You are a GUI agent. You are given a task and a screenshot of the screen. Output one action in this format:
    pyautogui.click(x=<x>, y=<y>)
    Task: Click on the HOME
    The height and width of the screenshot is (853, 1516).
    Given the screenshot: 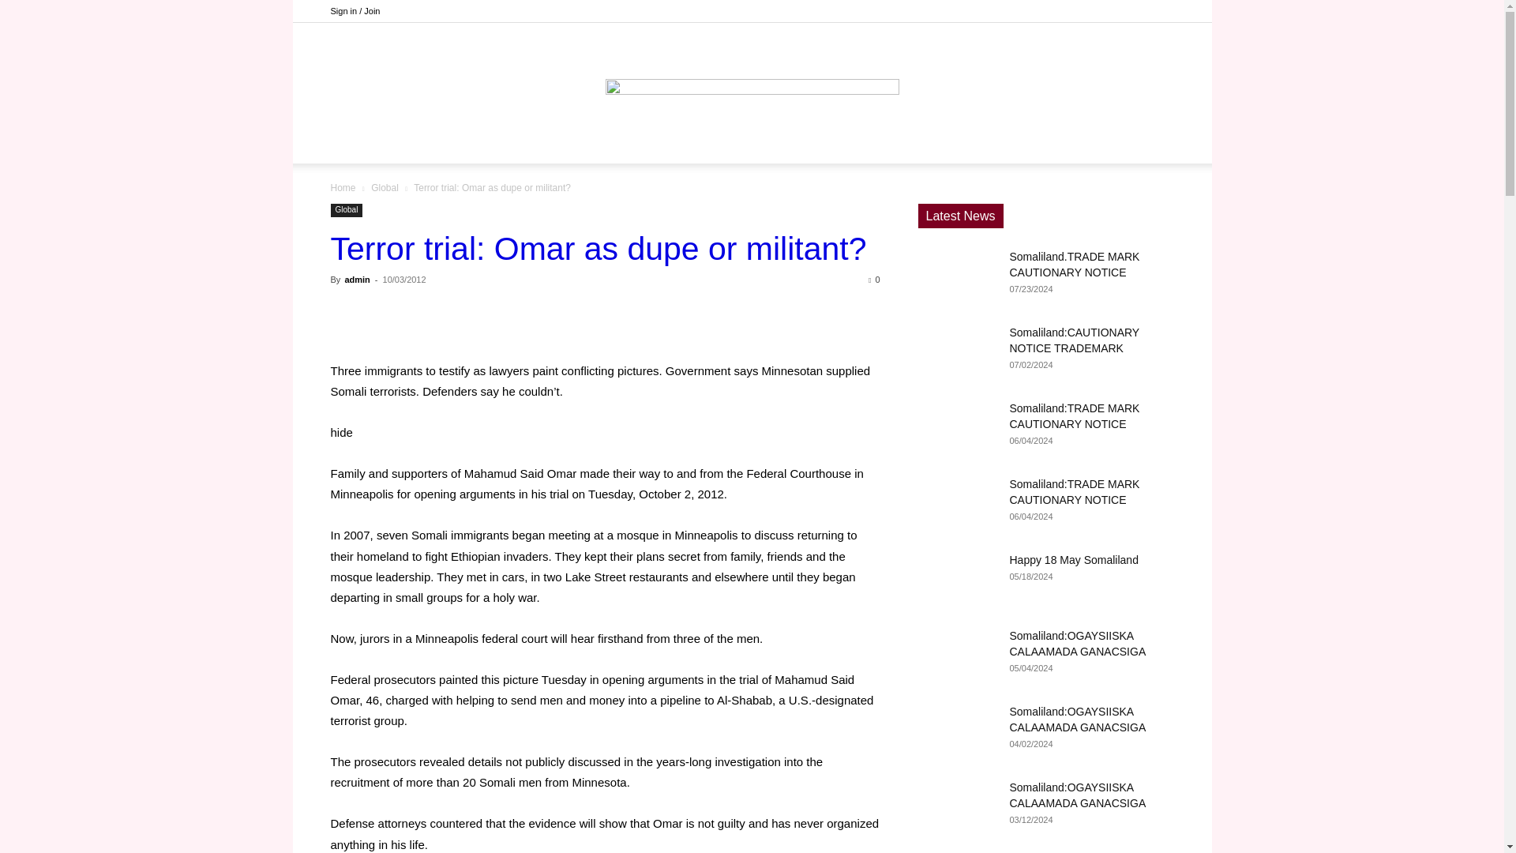 What is the action you would take?
    pyautogui.click(x=501, y=144)
    